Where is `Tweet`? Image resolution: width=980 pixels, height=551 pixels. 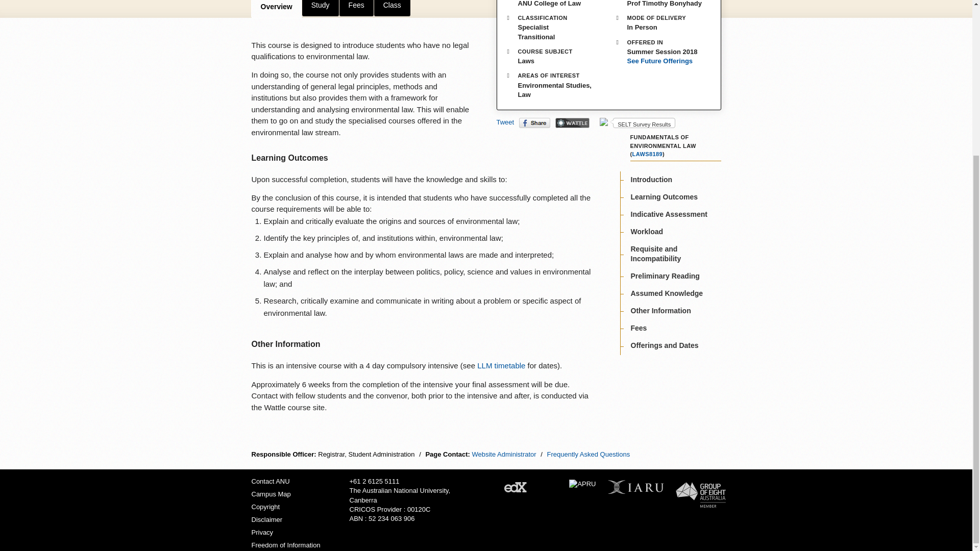 Tweet is located at coordinates (504, 122).